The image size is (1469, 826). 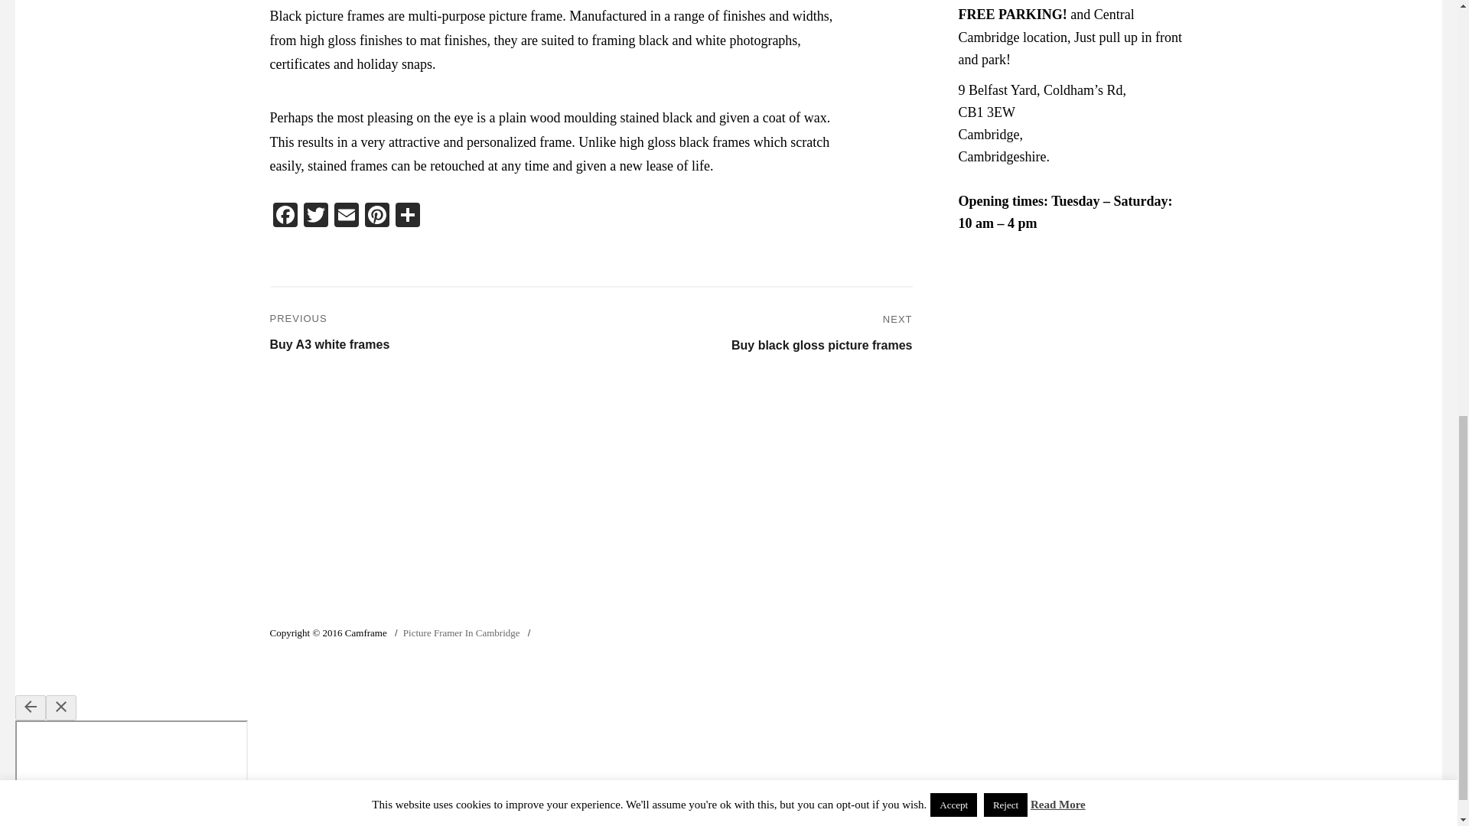 I want to click on Share, so click(x=376, y=216).